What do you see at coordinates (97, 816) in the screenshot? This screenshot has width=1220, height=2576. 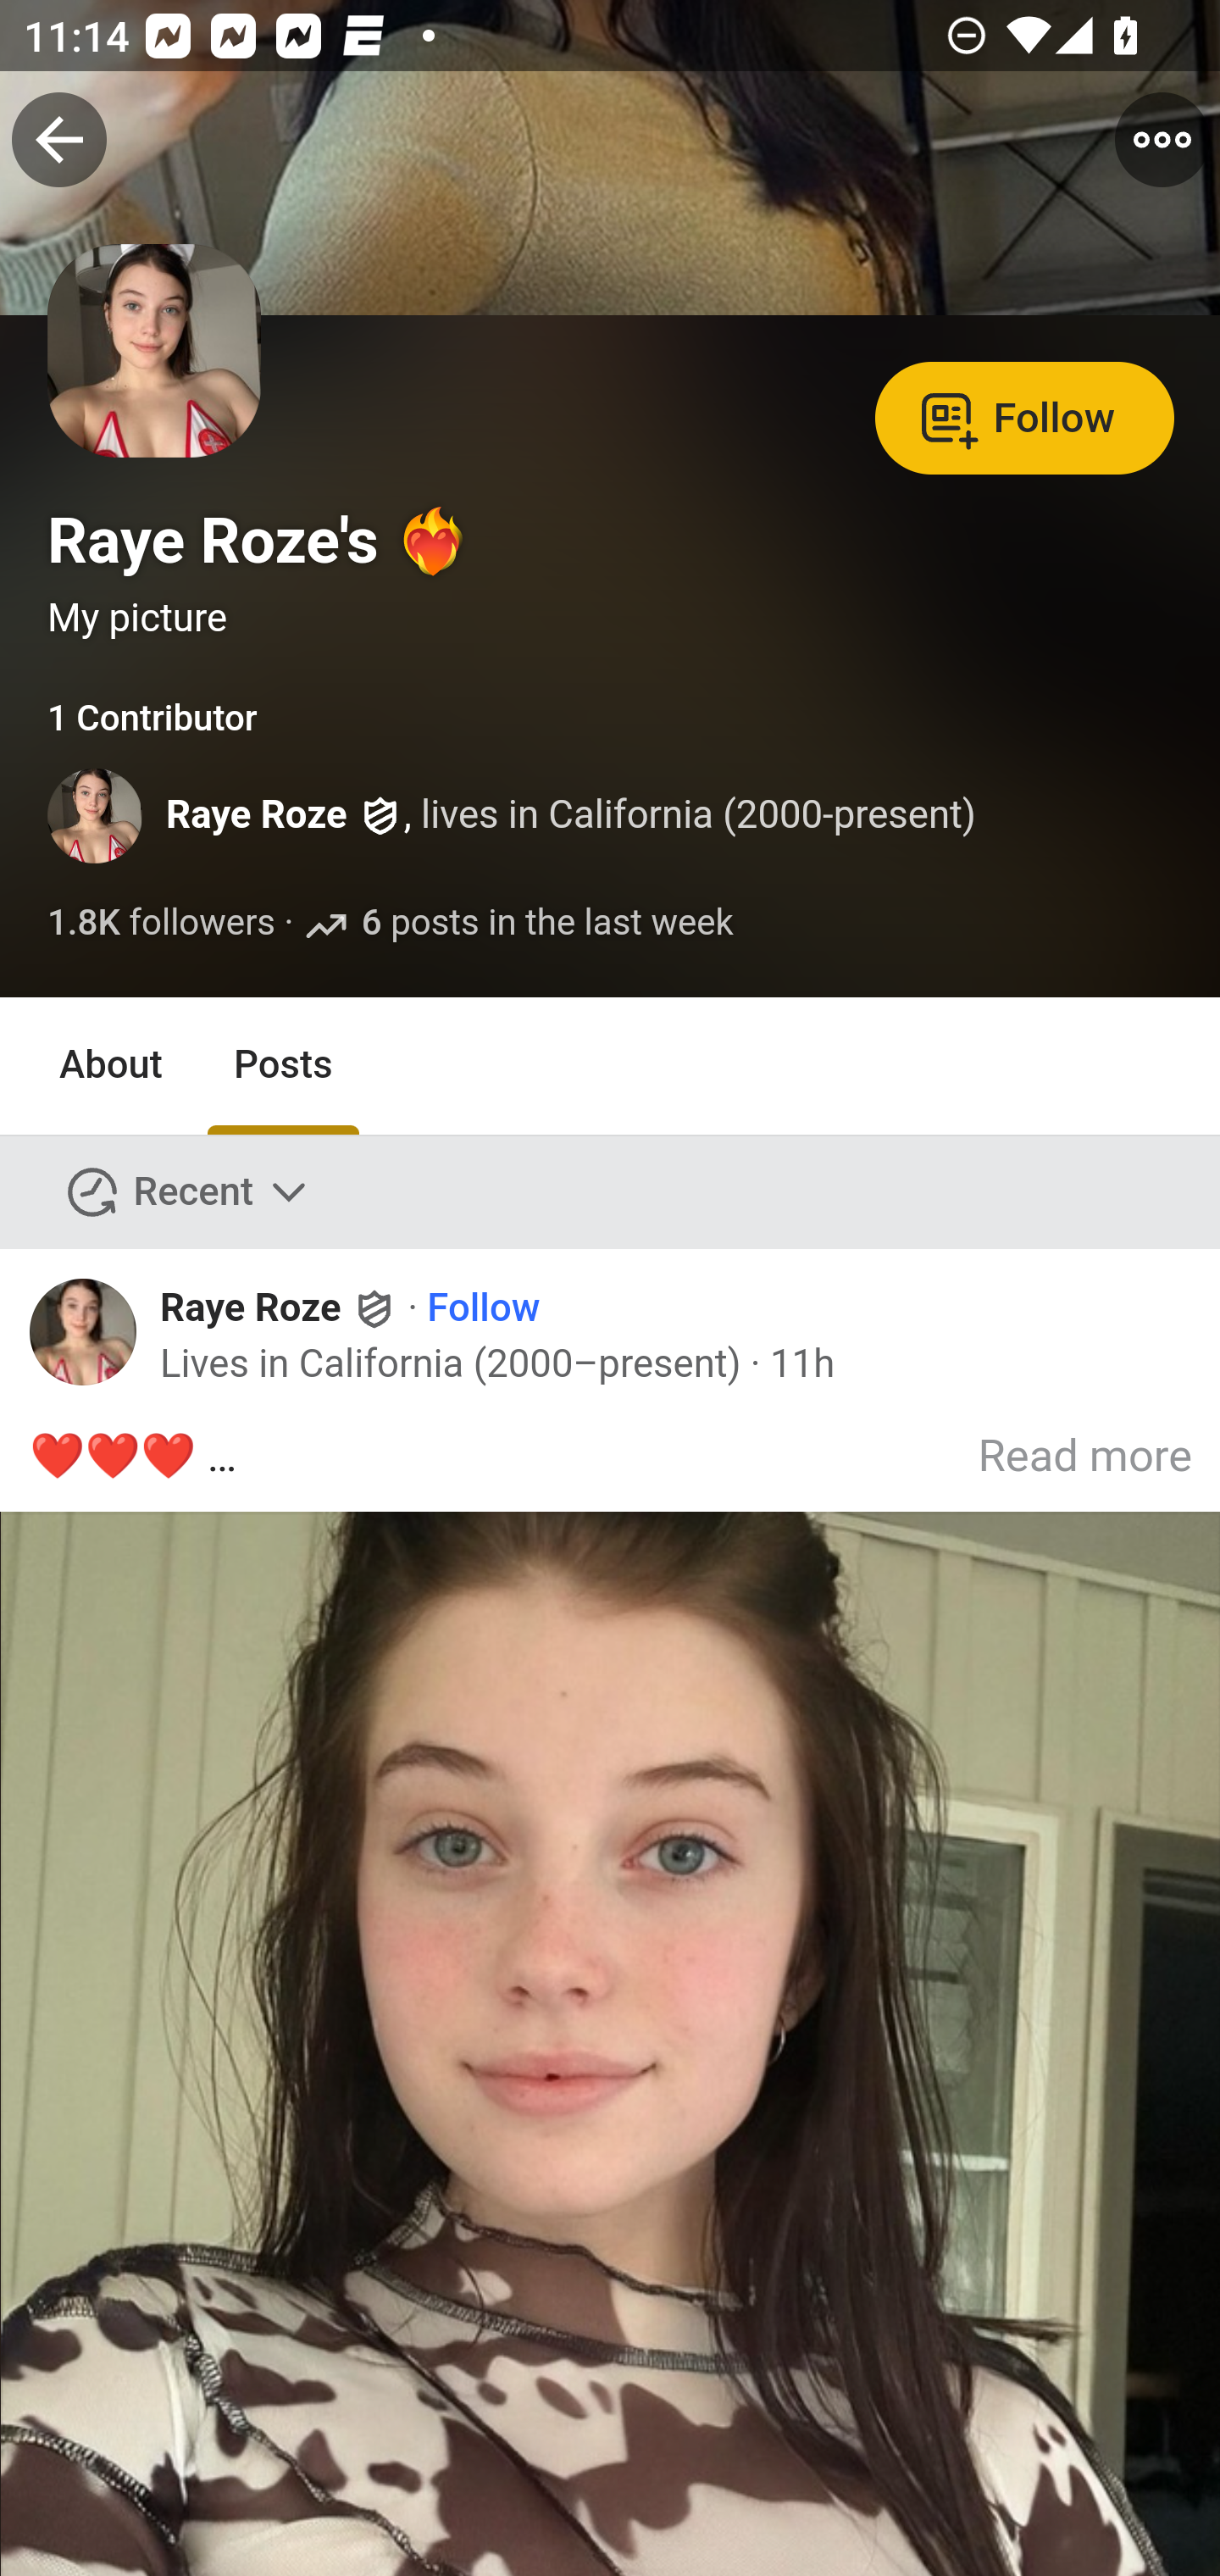 I see `Profile photo for Raye Roze` at bounding box center [97, 816].